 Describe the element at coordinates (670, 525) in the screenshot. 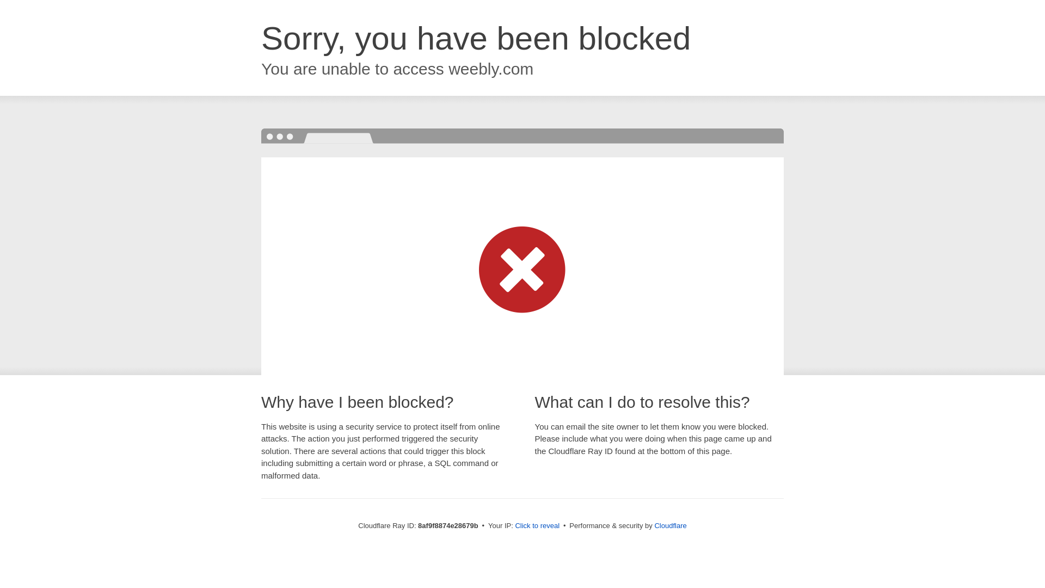

I see `Cloudflare` at that location.